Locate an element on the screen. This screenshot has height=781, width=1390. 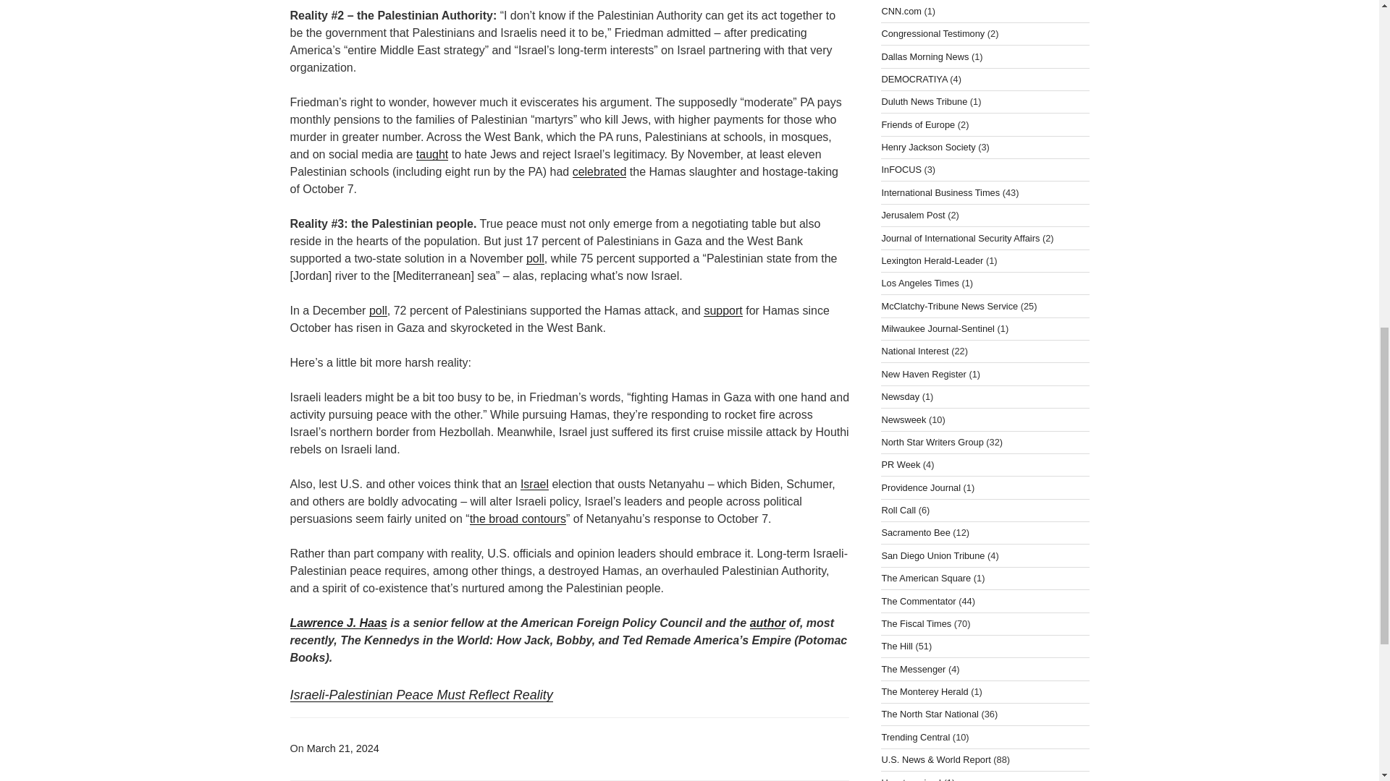
the broad contours is located at coordinates (517, 518).